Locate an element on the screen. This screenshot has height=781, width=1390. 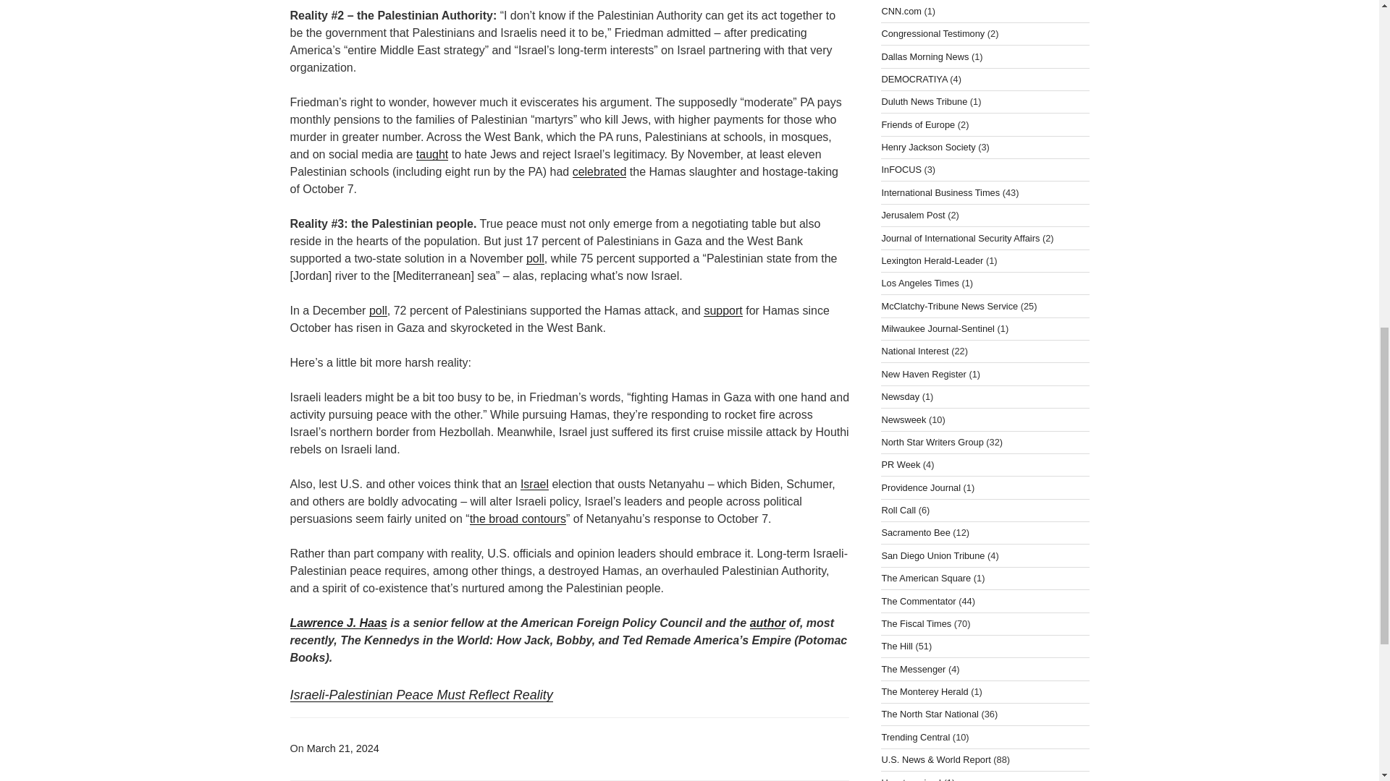
the broad contours is located at coordinates (517, 518).